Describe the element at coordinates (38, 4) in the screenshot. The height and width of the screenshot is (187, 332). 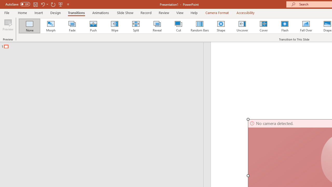
I see `Quick Access Toolbar` at that location.